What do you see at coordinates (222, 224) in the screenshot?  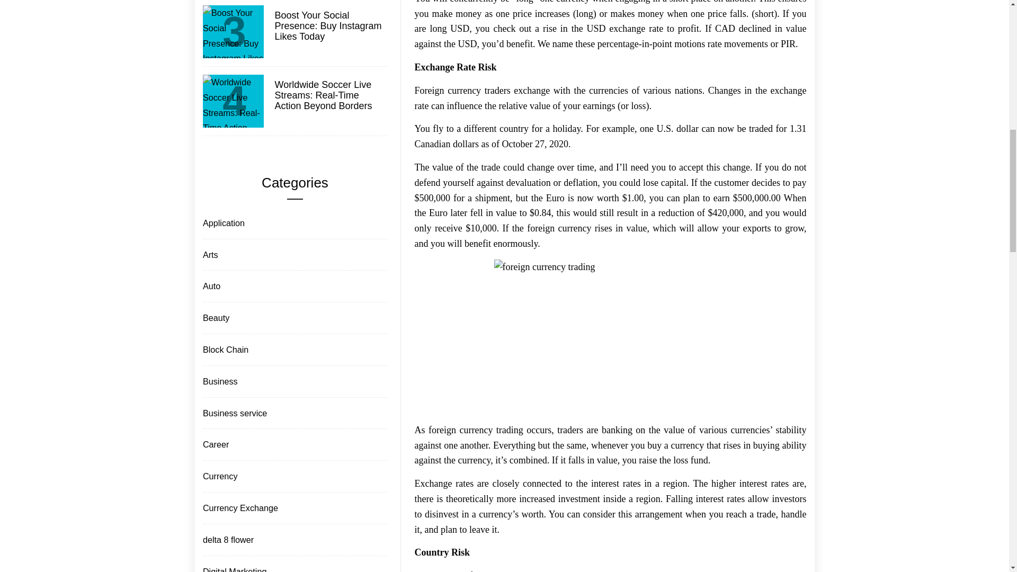 I see `Application` at bounding box center [222, 224].